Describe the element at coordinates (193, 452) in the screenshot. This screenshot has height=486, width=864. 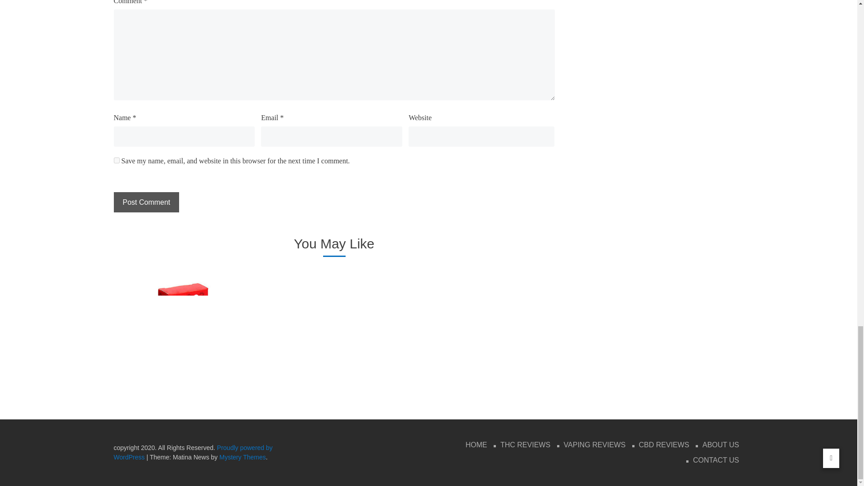
I see `Proudly powered by WordPress` at that location.